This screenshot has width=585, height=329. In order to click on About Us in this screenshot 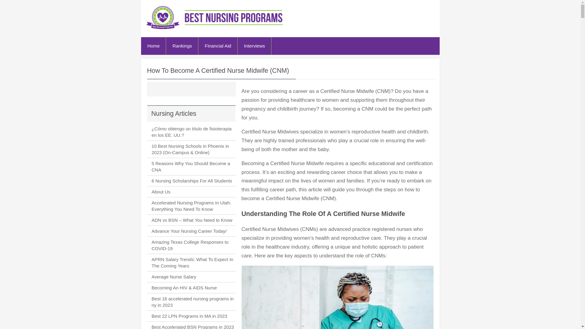, I will do `click(161, 192)`.